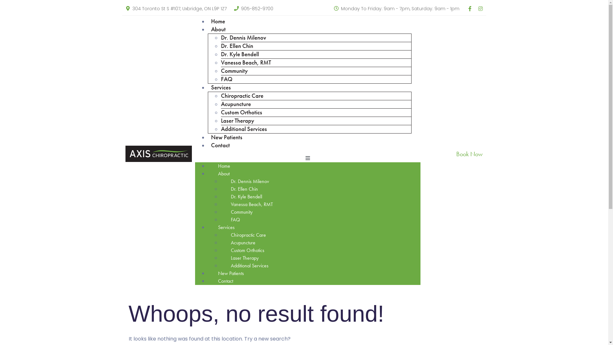 The width and height of the screenshot is (613, 345). Describe the element at coordinates (220, 146) in the screenshot. I see `Contact` at that location.